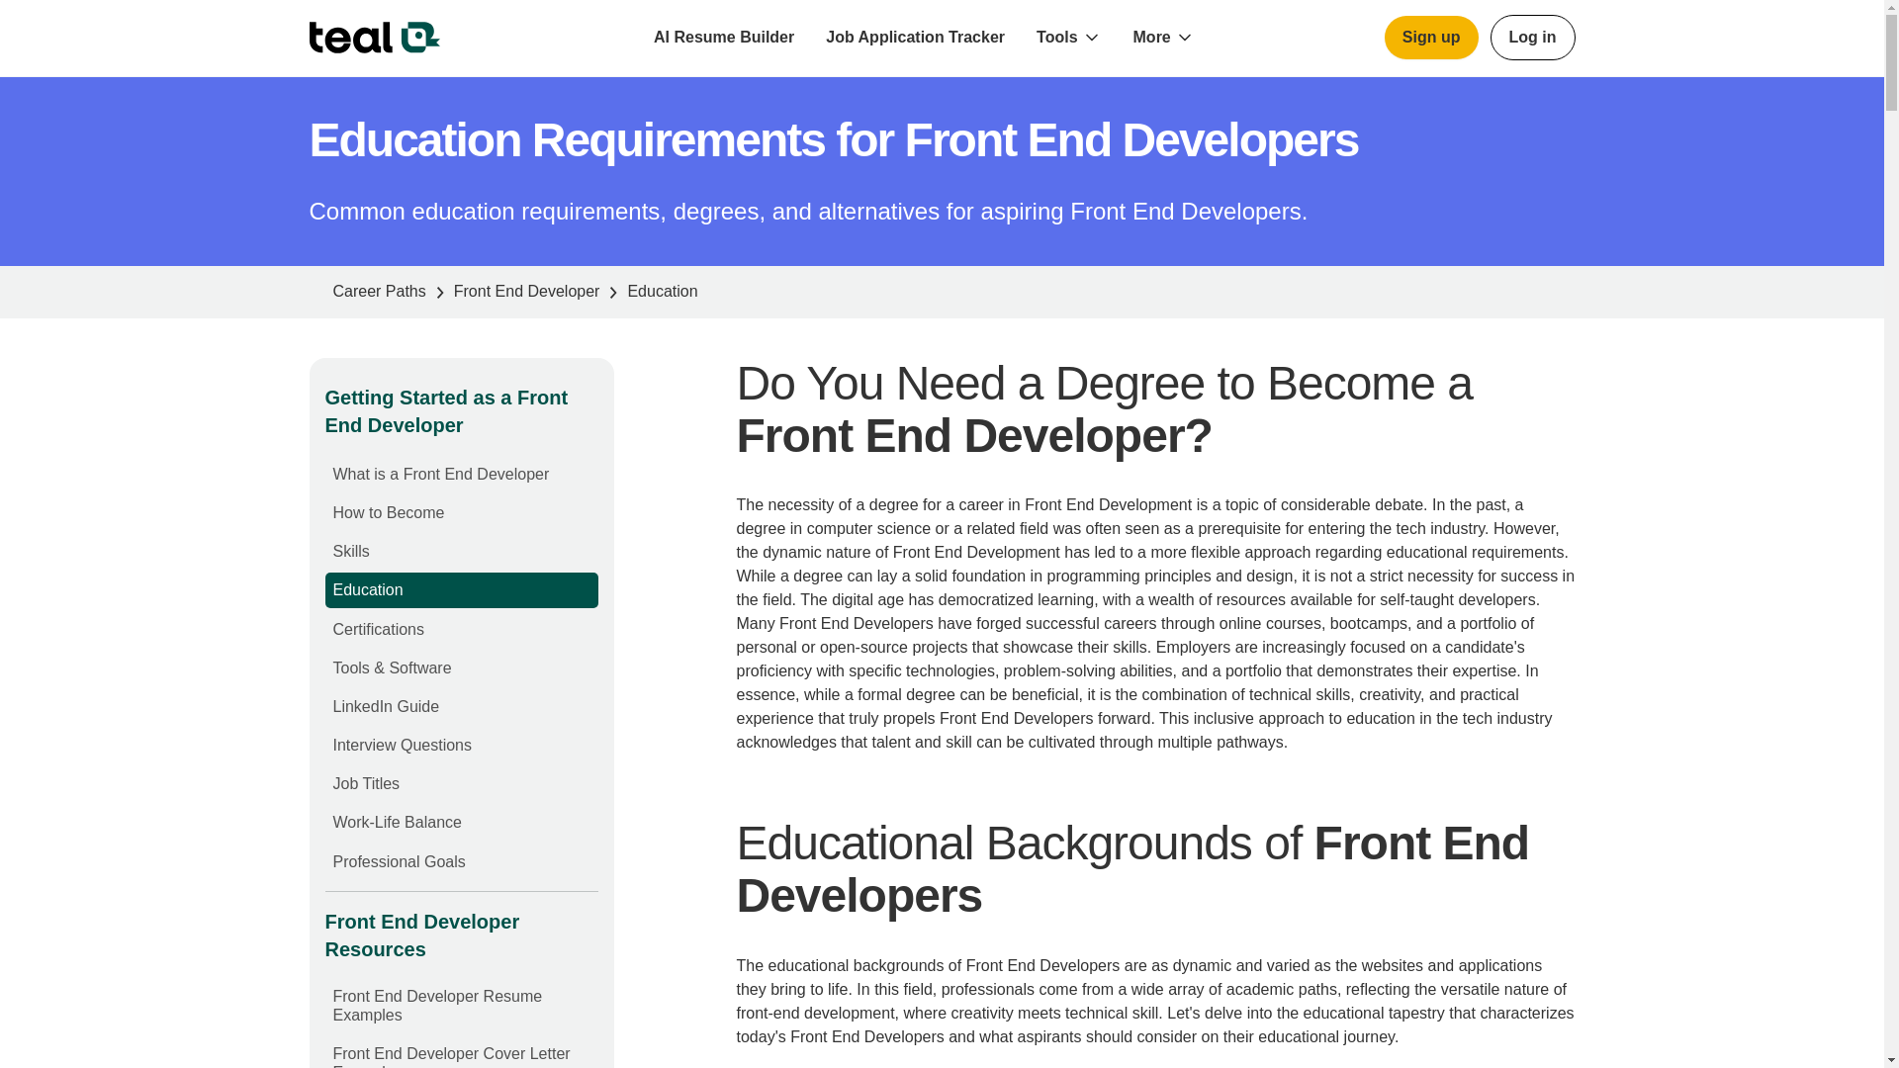 The image size is (1899, 1068). What do you see at coordinates (397, 822) in the screenshot?
I see `Work-Life Balance` at bounding box center [397, 822].